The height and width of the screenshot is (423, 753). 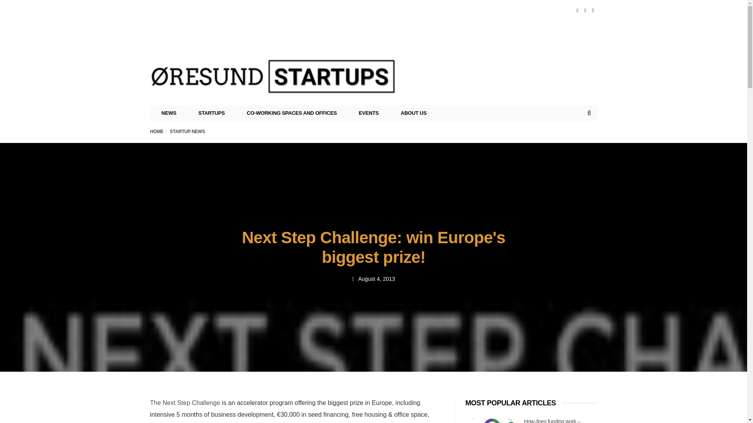 I want to click on The Next Step Challenge, so click(x=185, y=403).